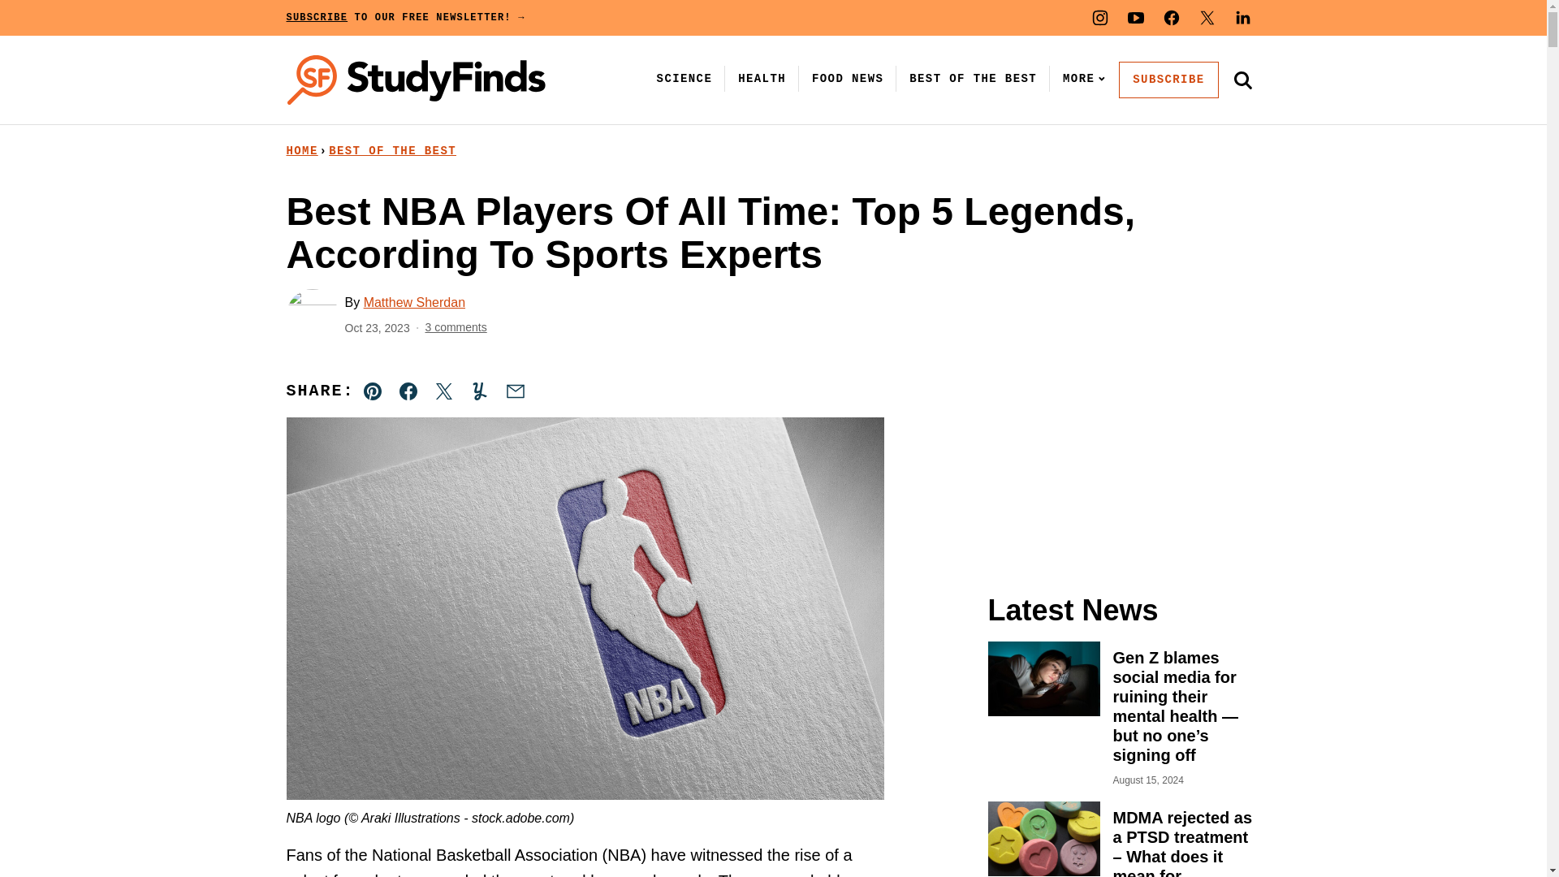 This screenshot has height=877, width=1559. What do you see at coordinates (443, 391) in the screenshot?
I see `Share on Twitter` at bounding box center [443, 391].